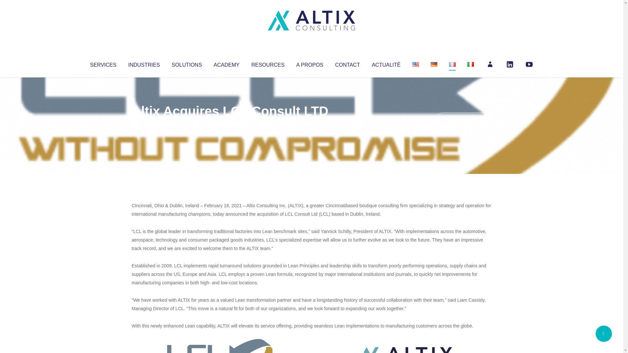 The height and width of the screenshot is (353, 628). Describe the element at coordinates (144, 63) in the screenshot. I see `INDUSTRIES` at that location.